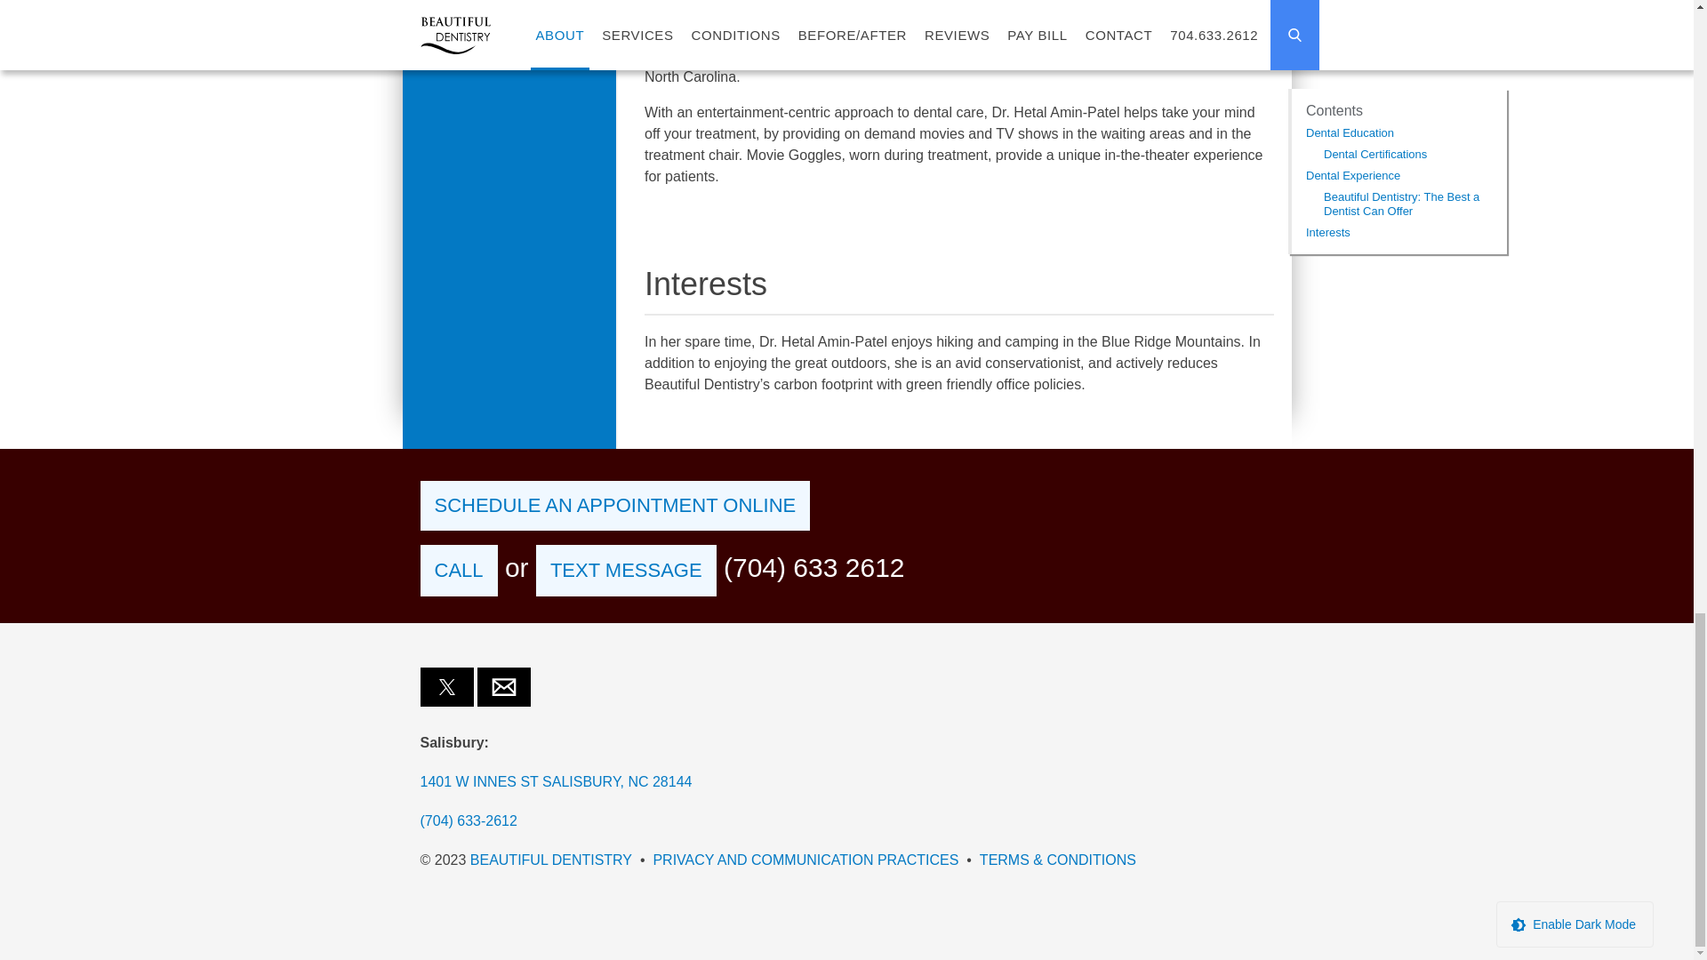 This screenshot has height=960, width=1707. What do you see at coordinates (805, 860) in the screenshot?
I see `PRIVACY AND COMMUNICATION PRACTICES` at bounding box center [805, 860].